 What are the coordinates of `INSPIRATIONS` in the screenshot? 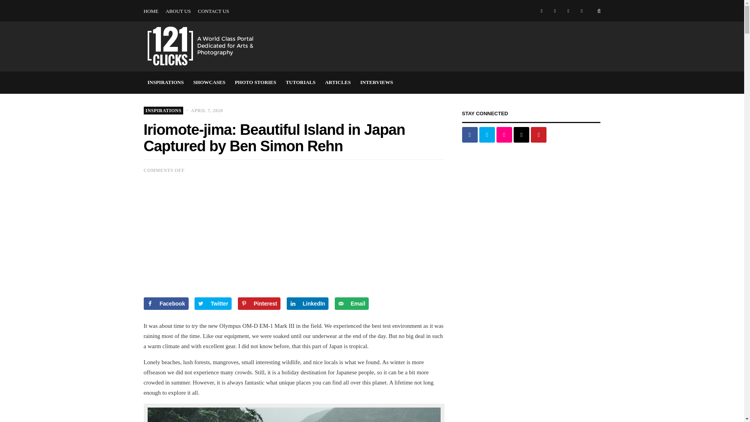 It's located at (362, 0).